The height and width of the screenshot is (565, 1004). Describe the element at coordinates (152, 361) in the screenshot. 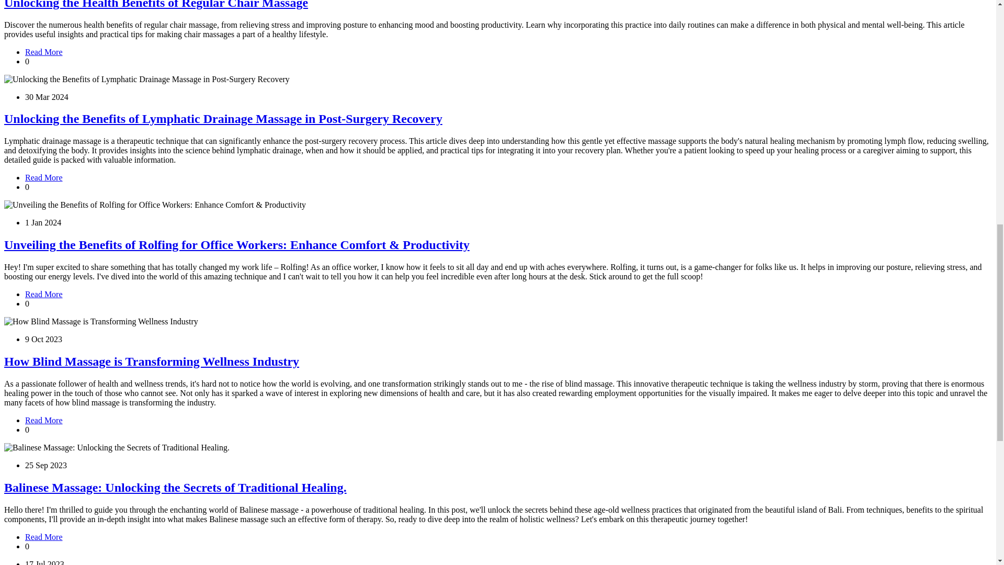

I see `How Blind Massage is Transforming Wellness Industry` at that location.